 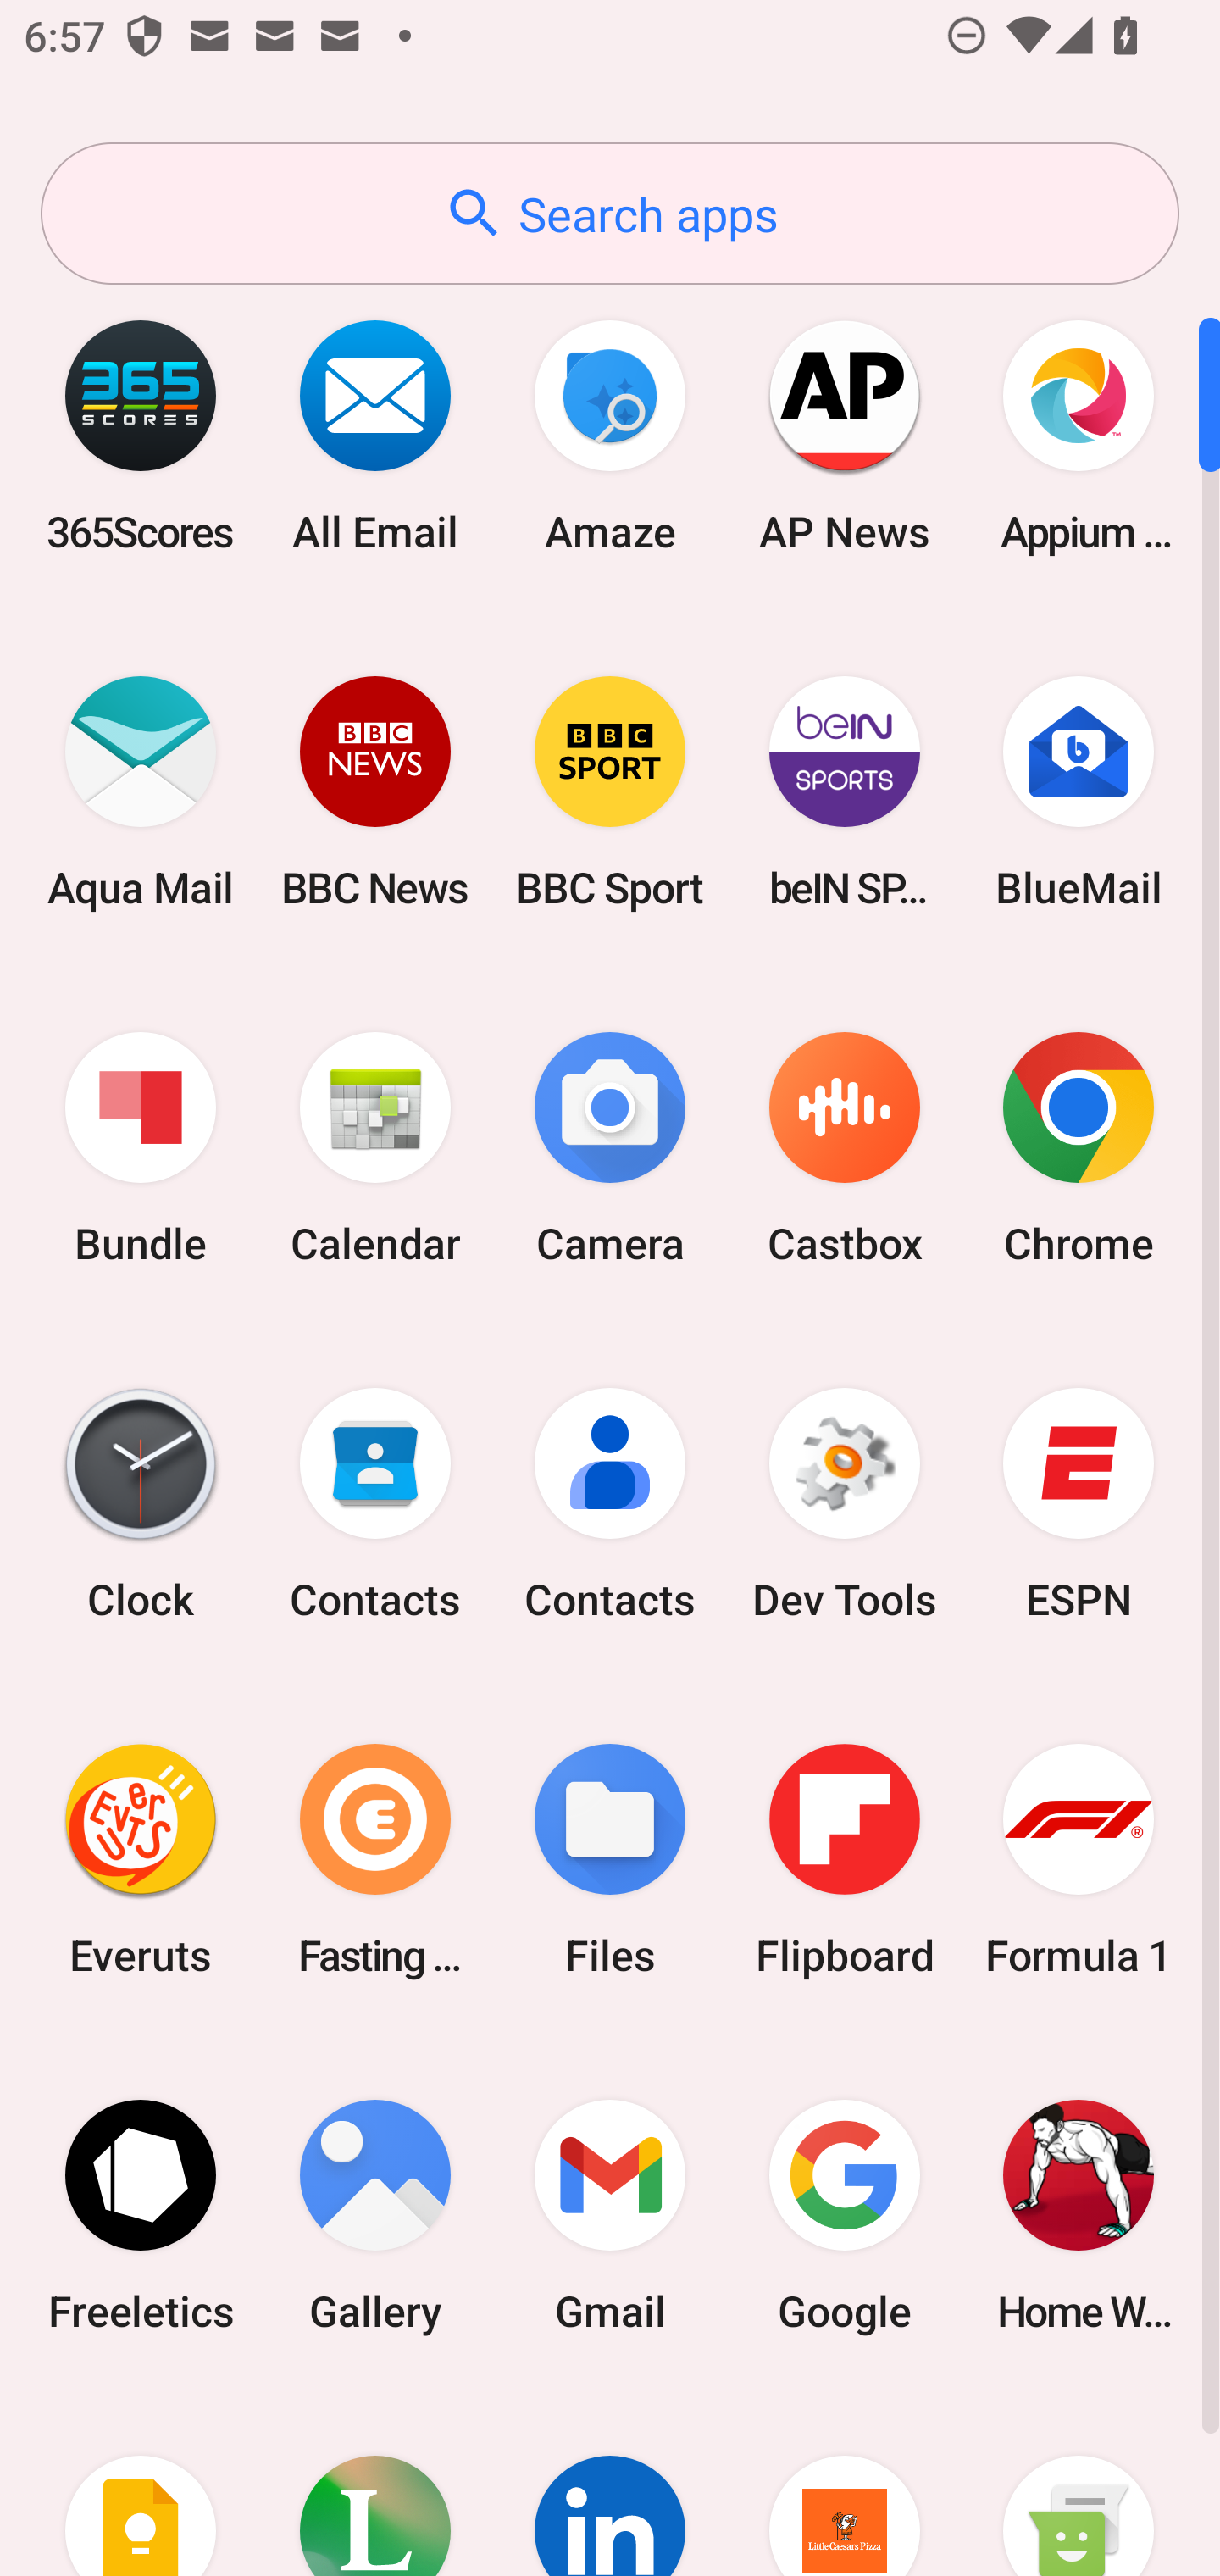 What do you see at coordinates (141, 1859) in the screenshot?
I see `Everuts` at bounding box center [141, 1859].